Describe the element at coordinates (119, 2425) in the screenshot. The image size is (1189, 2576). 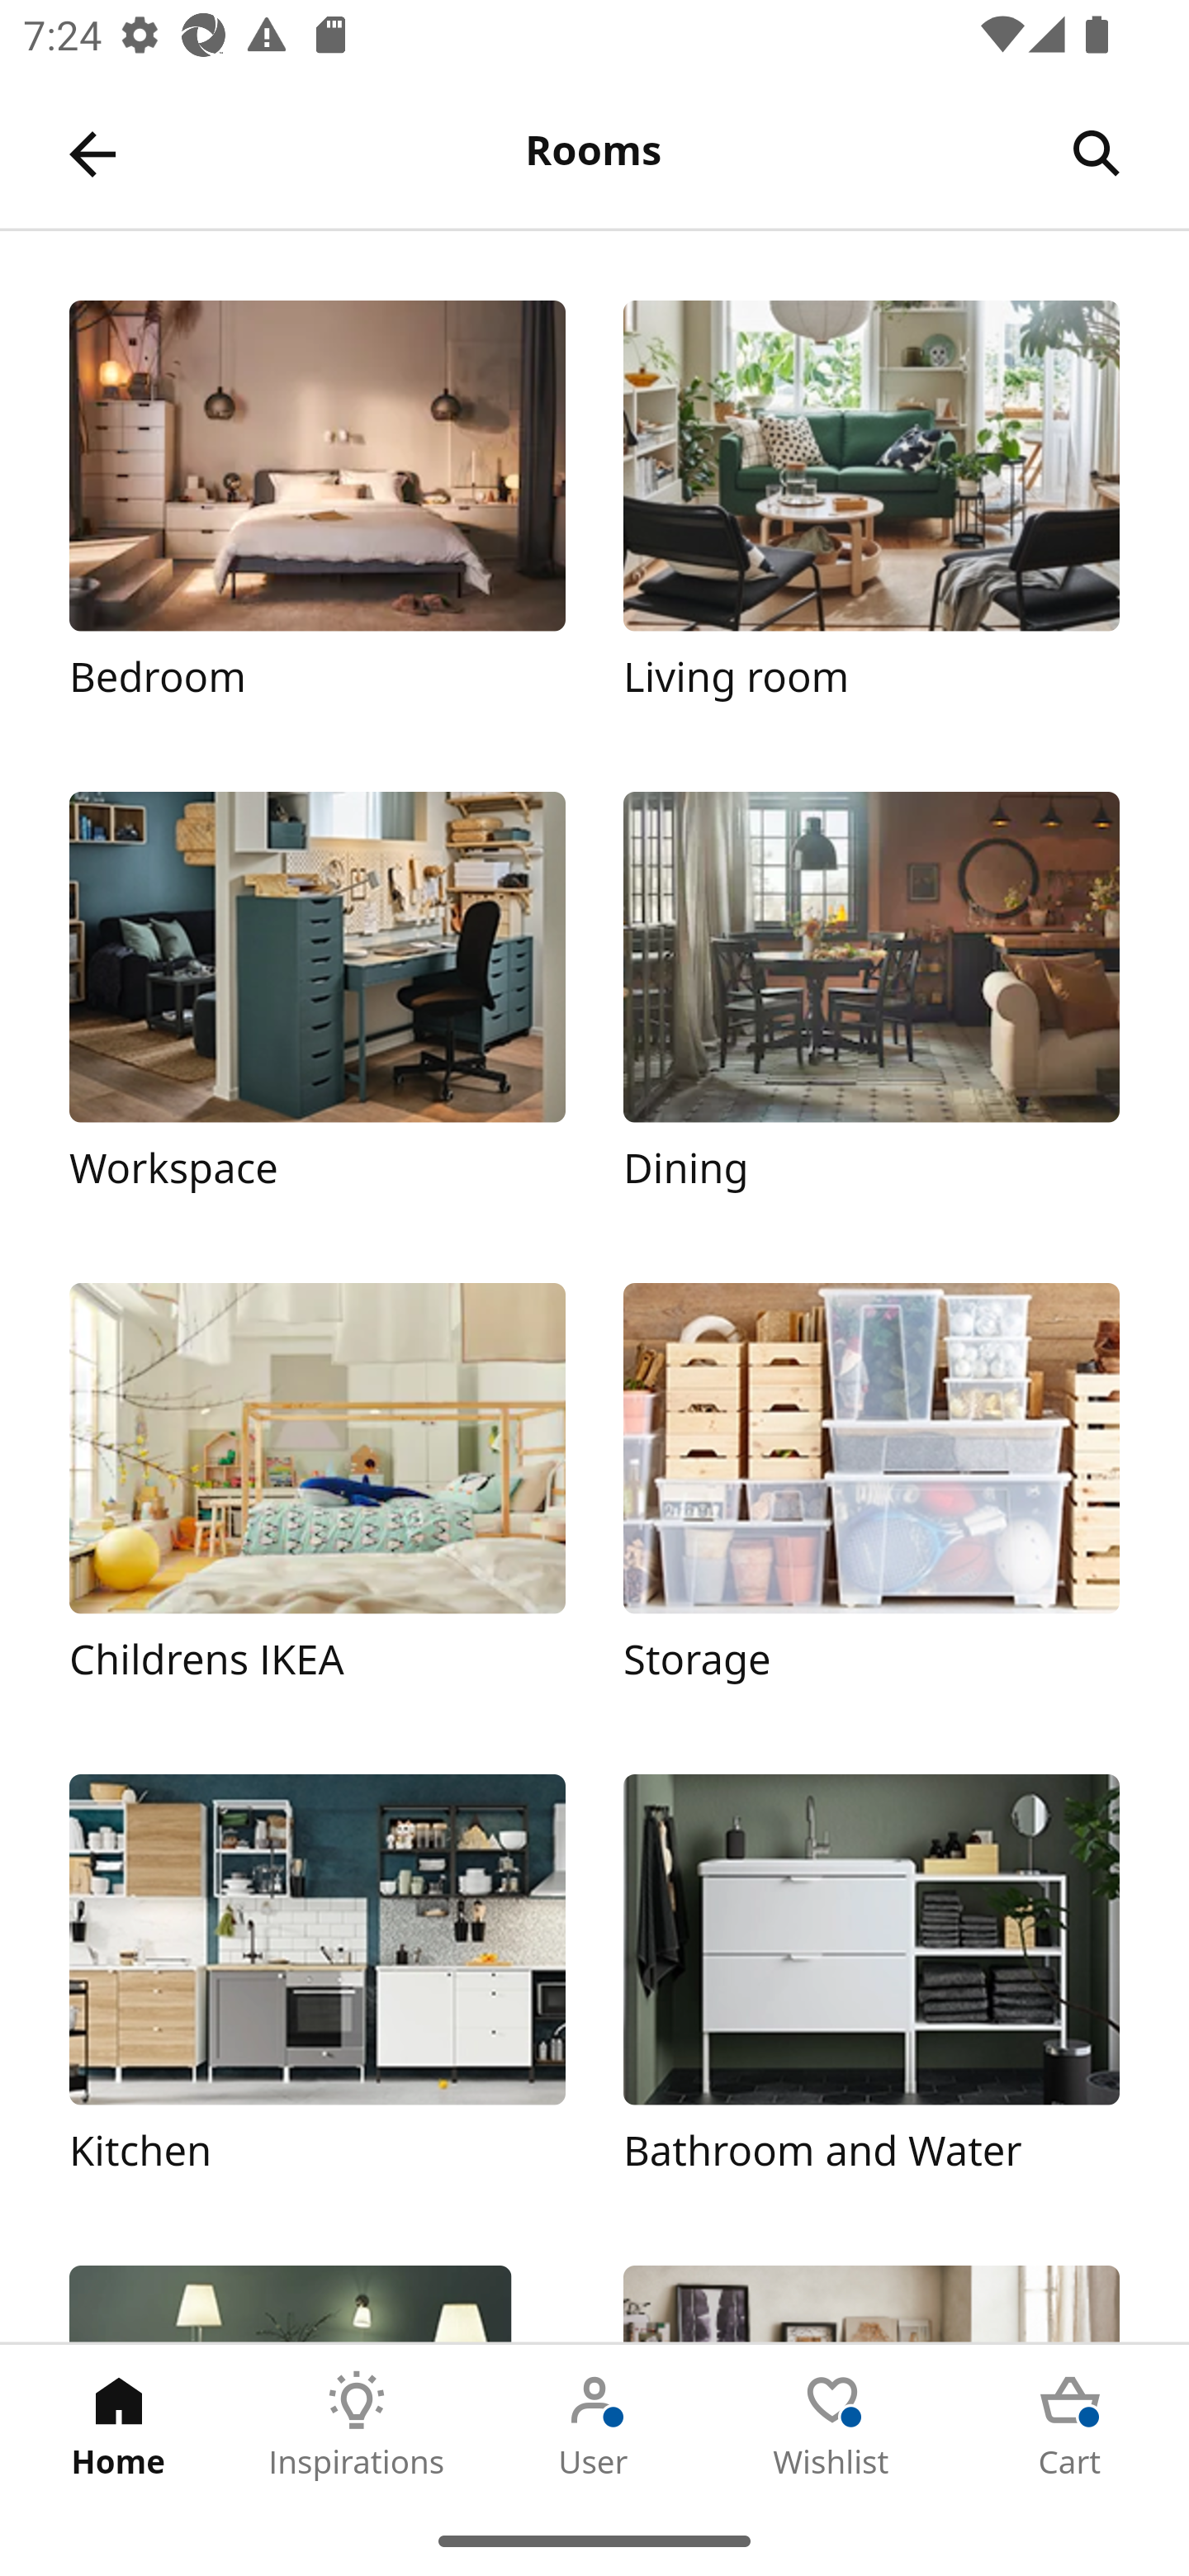
I see `Home
Tab 1 of 5` at that location.